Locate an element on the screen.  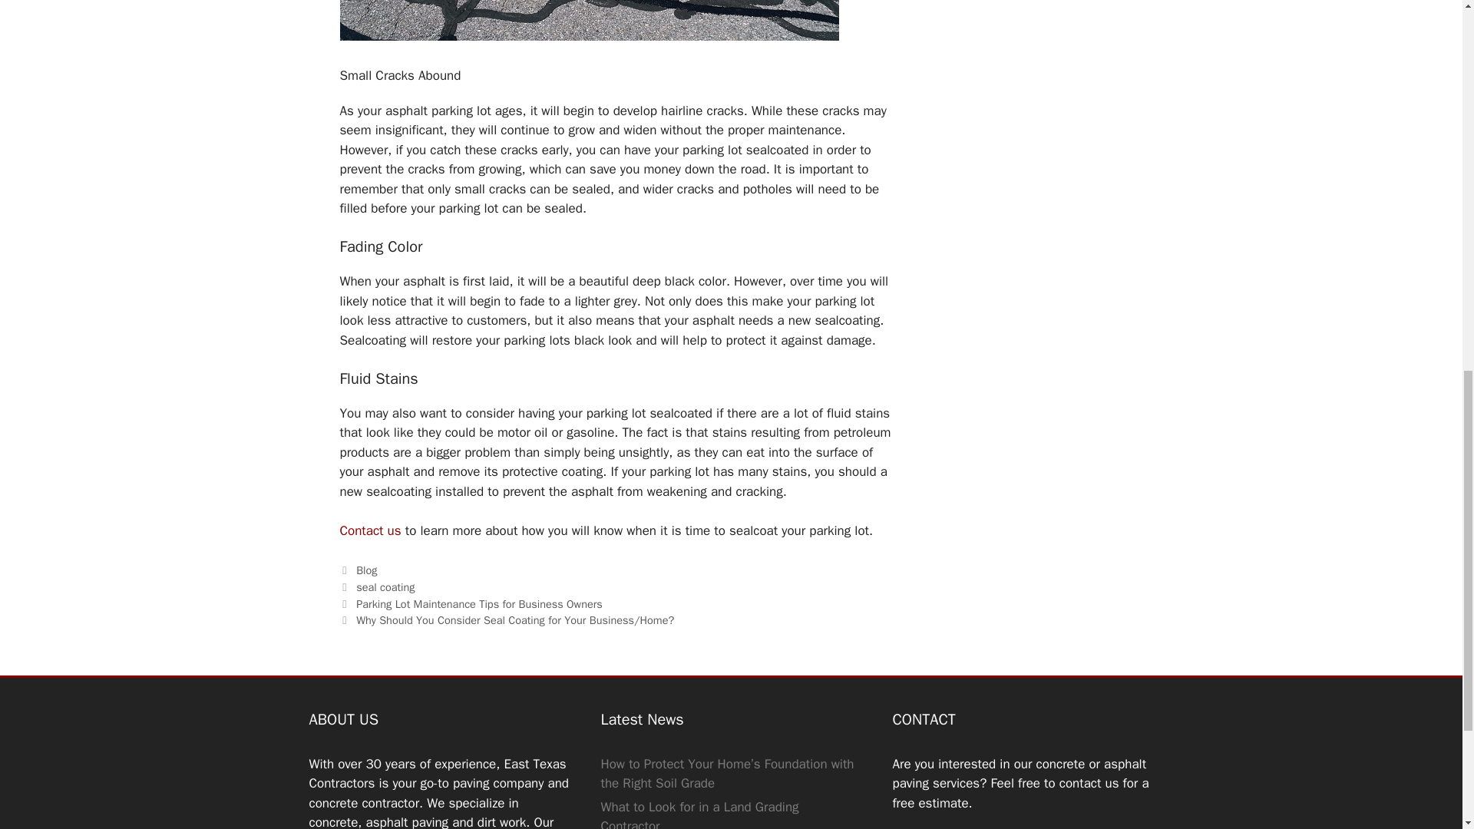
What to Look for in a Land Grading Contractor is located at coordinates (699, 814).